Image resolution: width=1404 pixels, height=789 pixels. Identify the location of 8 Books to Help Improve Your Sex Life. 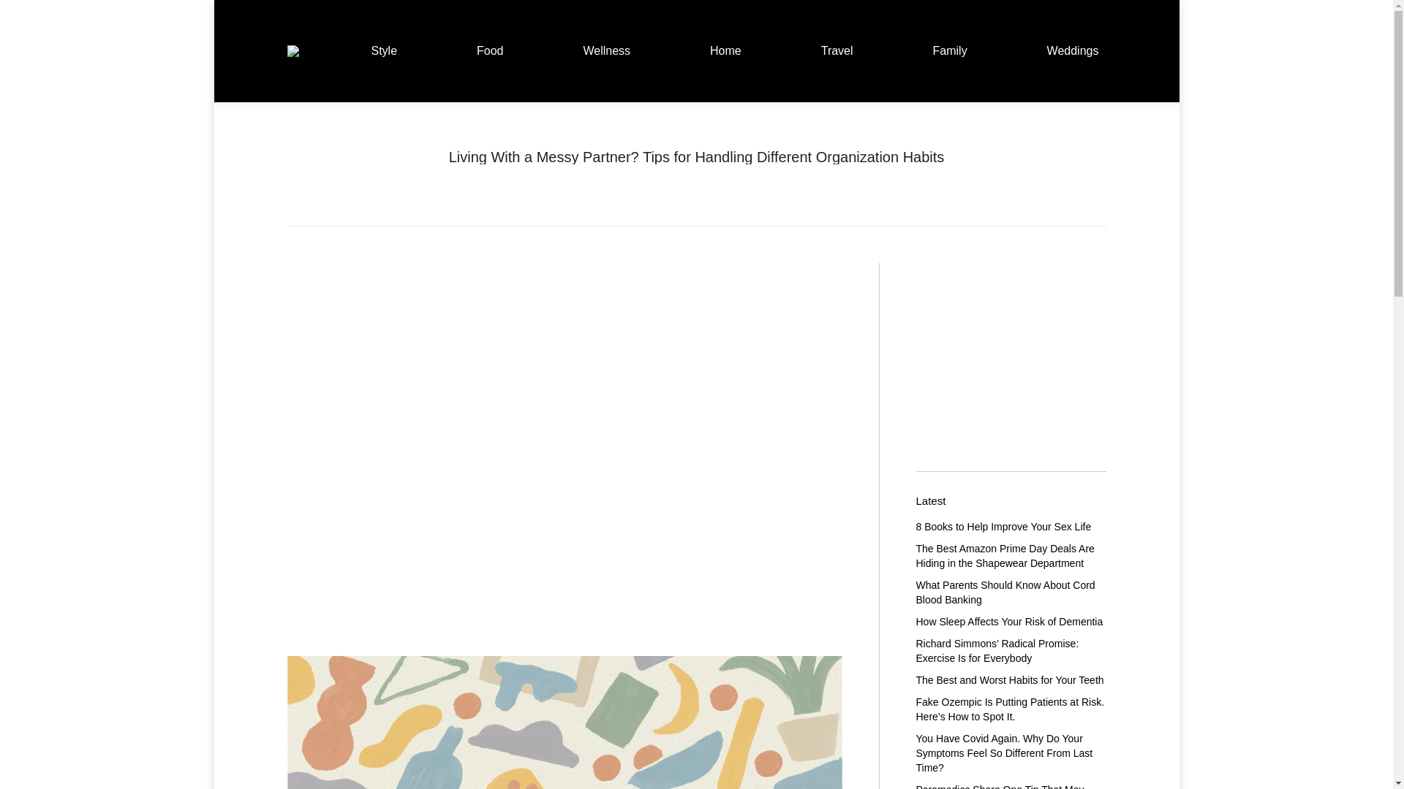
(1003, 526).